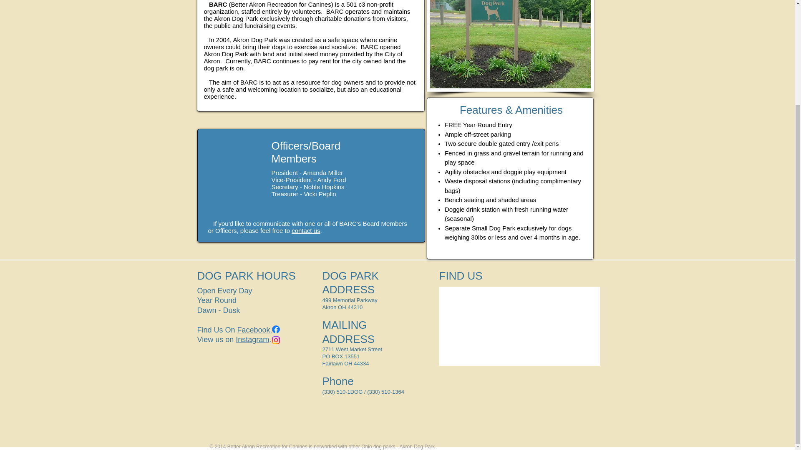  What do you see at coordinates (252, 339) in the screenshot?
I see `Instagram` at bounding box center [252, 339].